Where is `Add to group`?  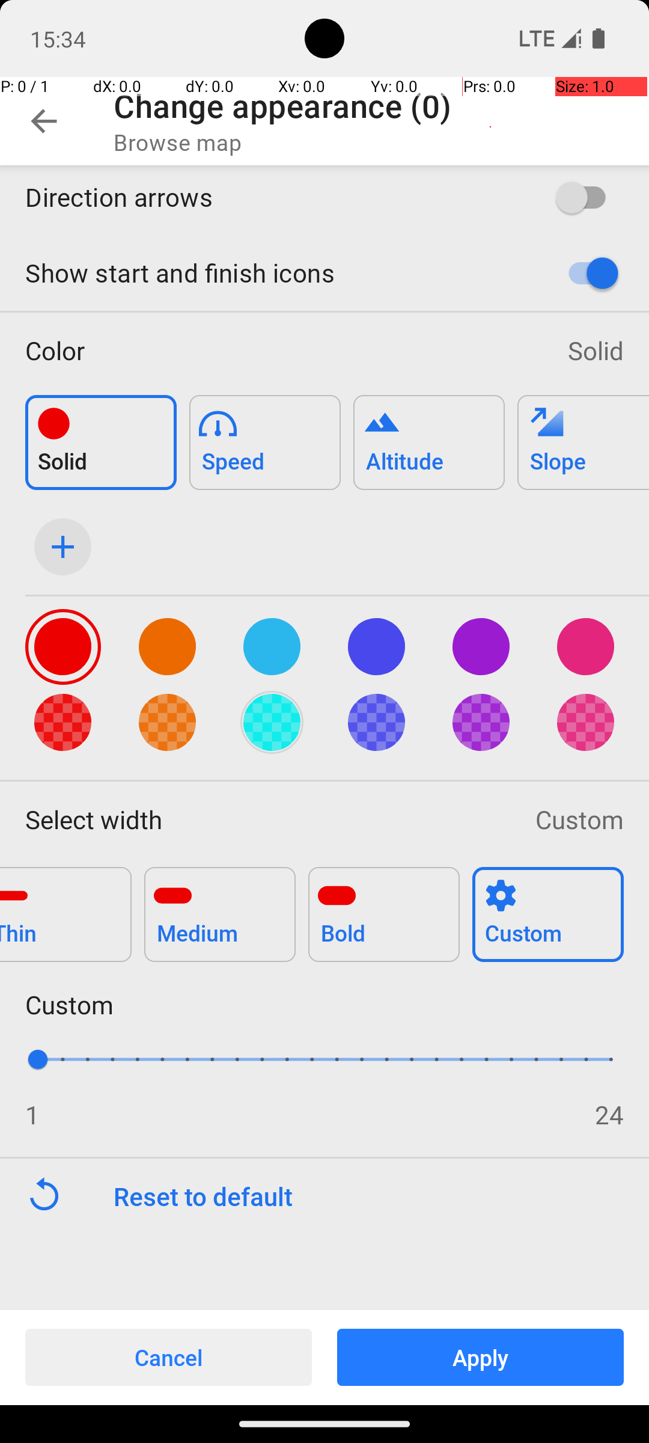
Add to group is located at coordinates (101, 443).